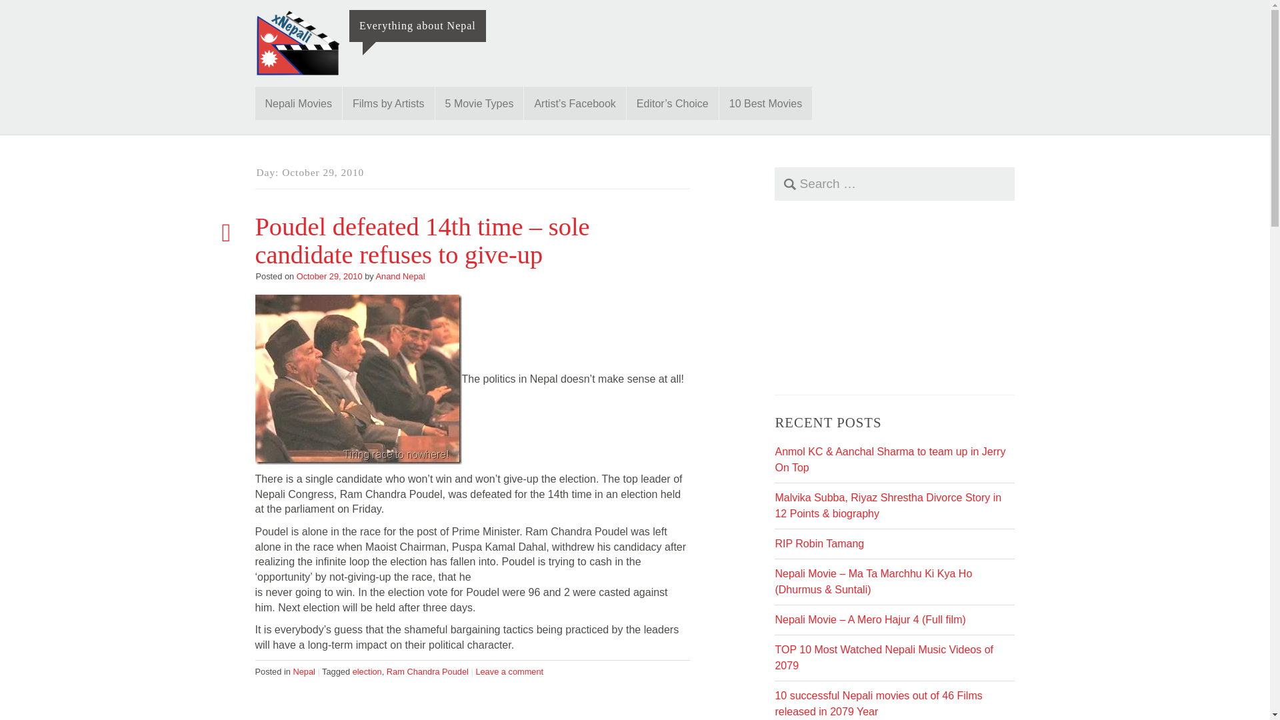 The image size is (1280, 720). Describe the element at coordinates (389, 103) in the screenshot. I see `Films by Artists` at that location.